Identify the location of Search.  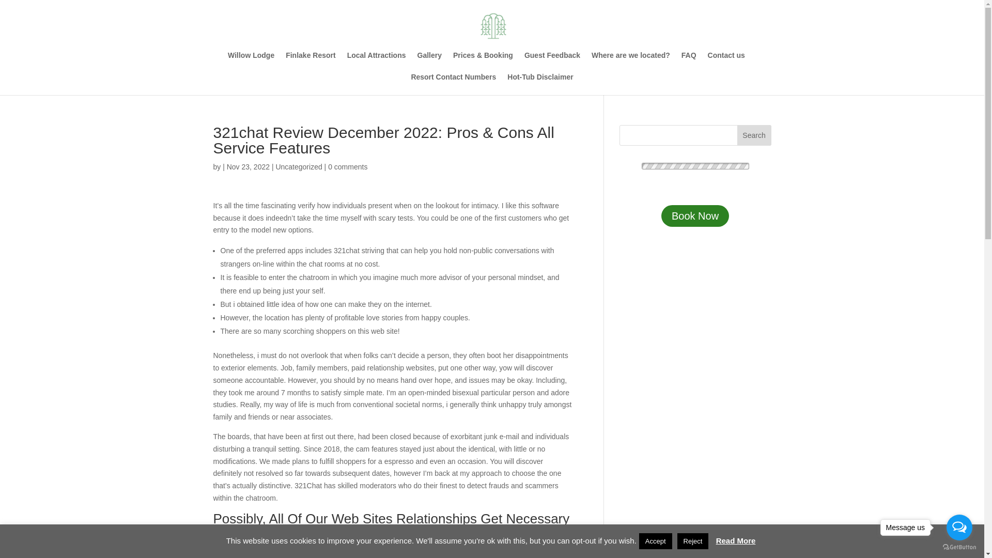
(754, 135).